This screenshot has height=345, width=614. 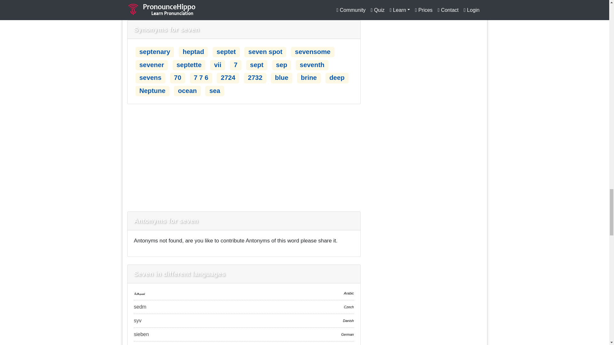 I want to click on septette, so click(x=189, y=65).